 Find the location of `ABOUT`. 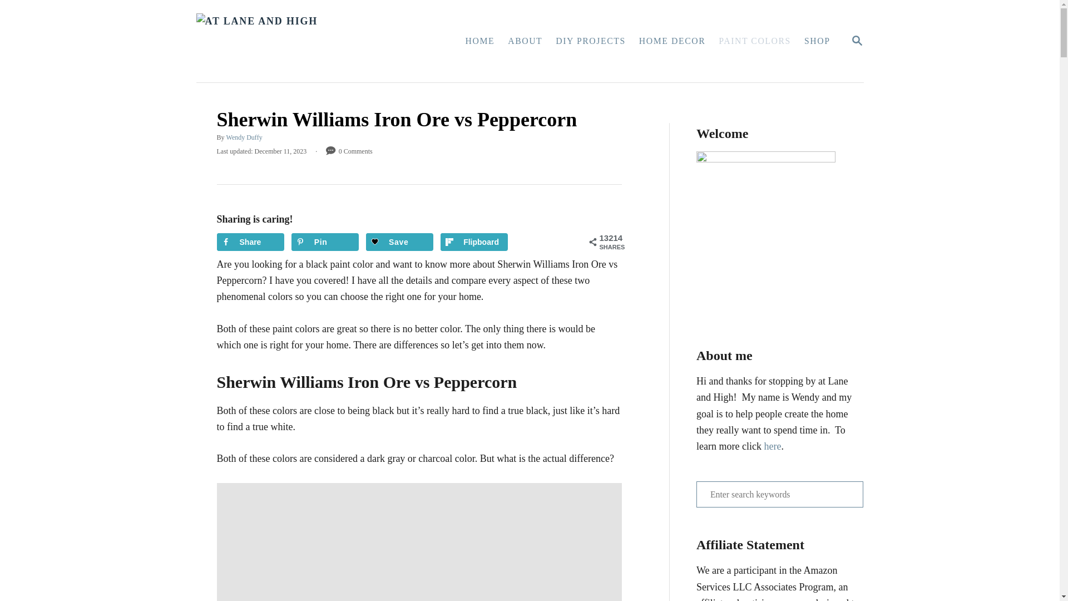

ABOUT is located at coordinates (525, 41).